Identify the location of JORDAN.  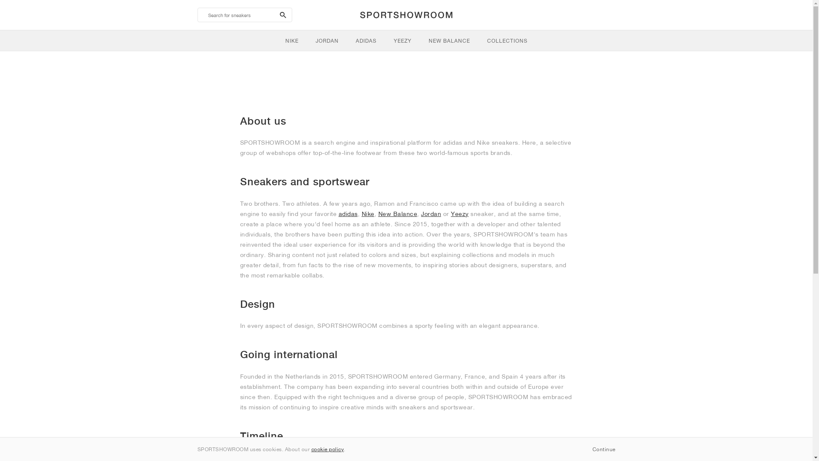
(327, 41).